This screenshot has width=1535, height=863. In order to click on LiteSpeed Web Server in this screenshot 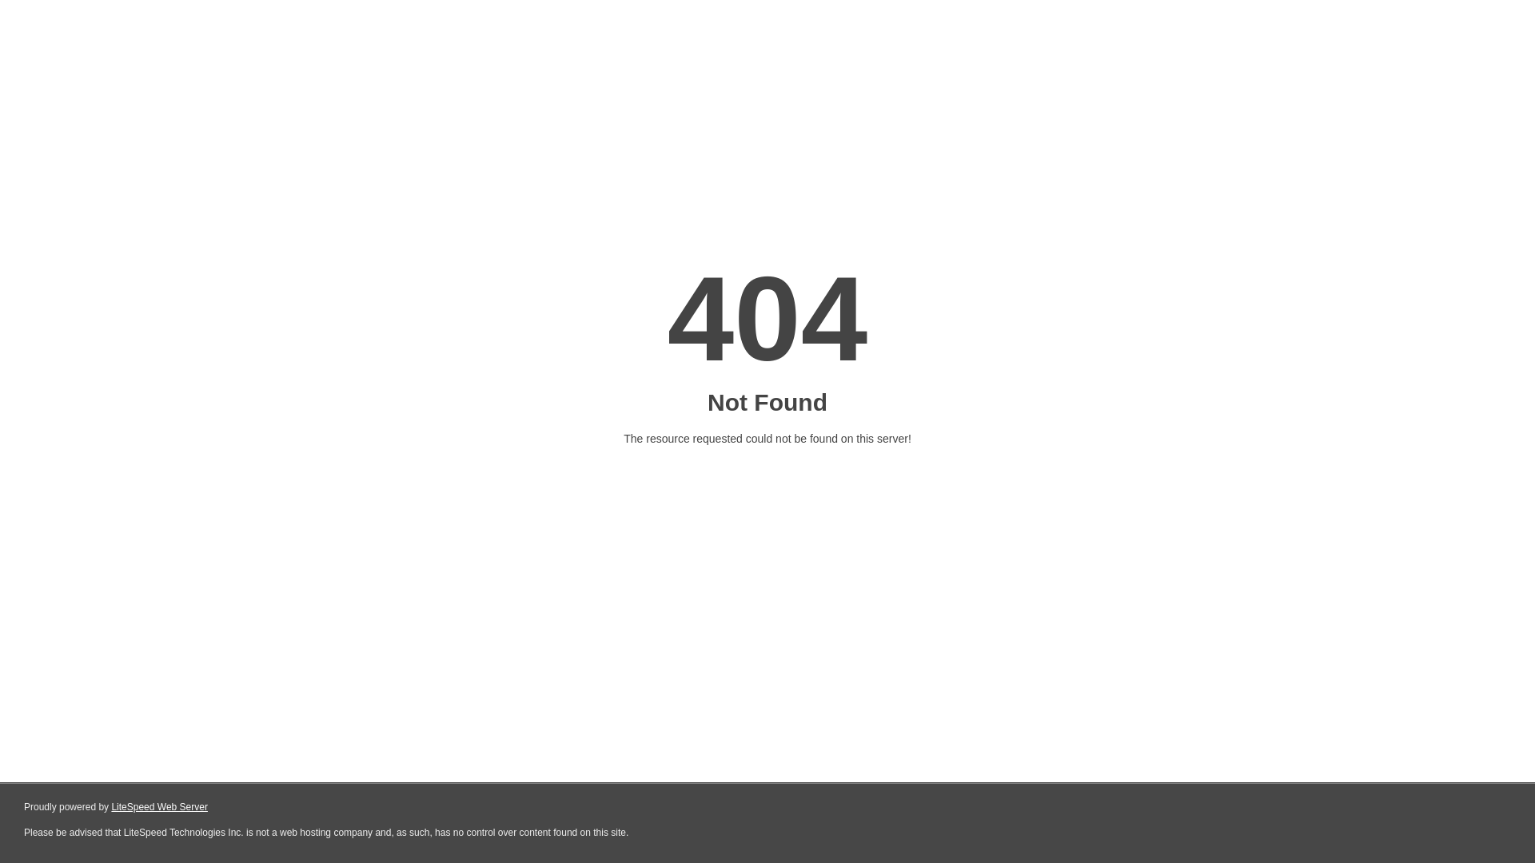, I will do `click(160, 807)`.